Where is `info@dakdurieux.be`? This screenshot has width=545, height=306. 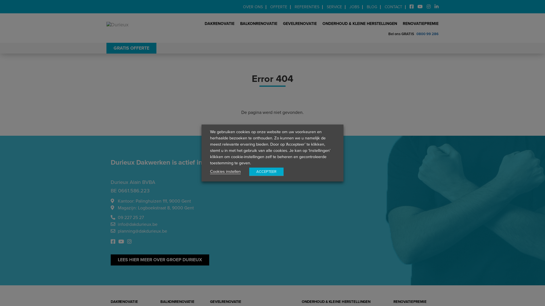 info@dakdurieux.be is located at coordinates (138, 224).